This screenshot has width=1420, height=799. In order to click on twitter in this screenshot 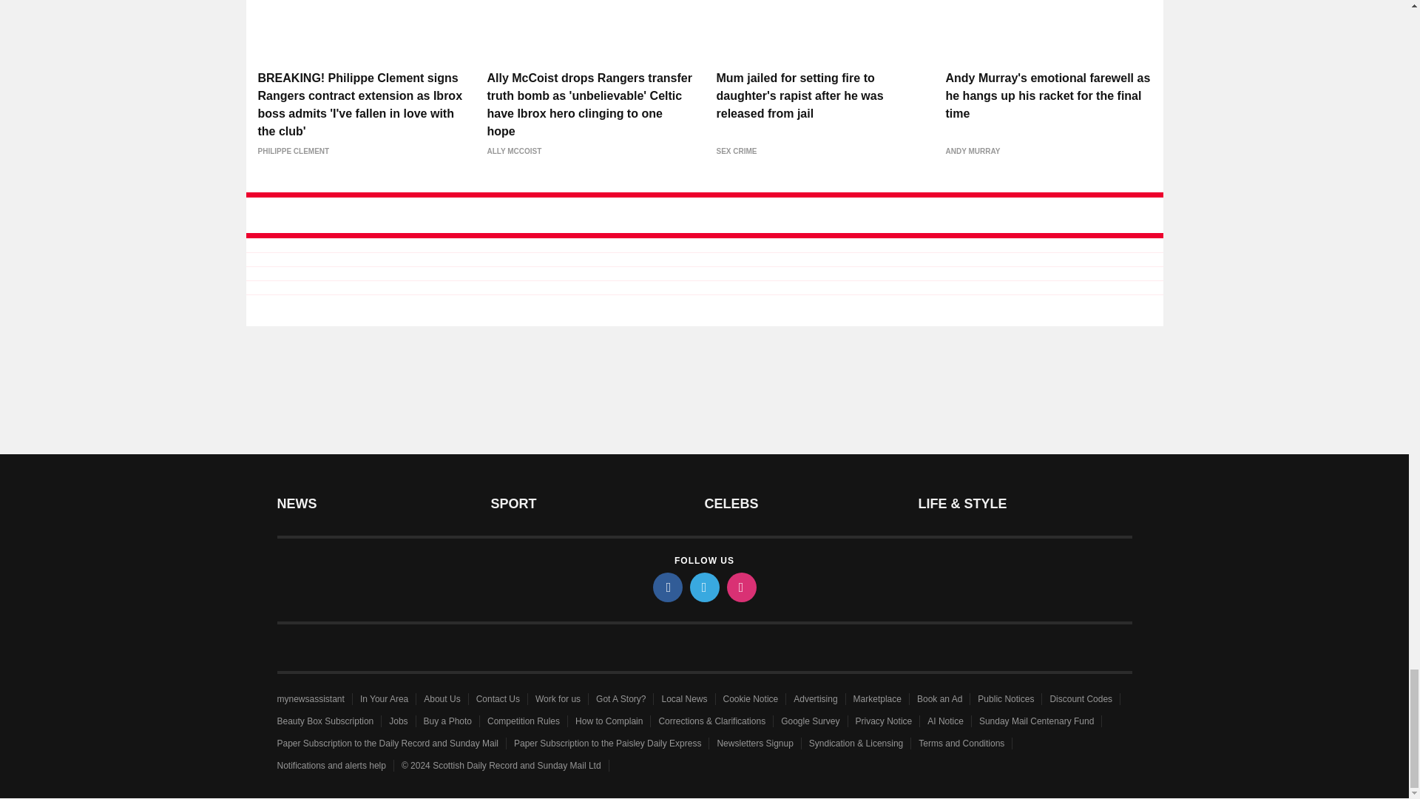, I will do `click(703, 588)`.